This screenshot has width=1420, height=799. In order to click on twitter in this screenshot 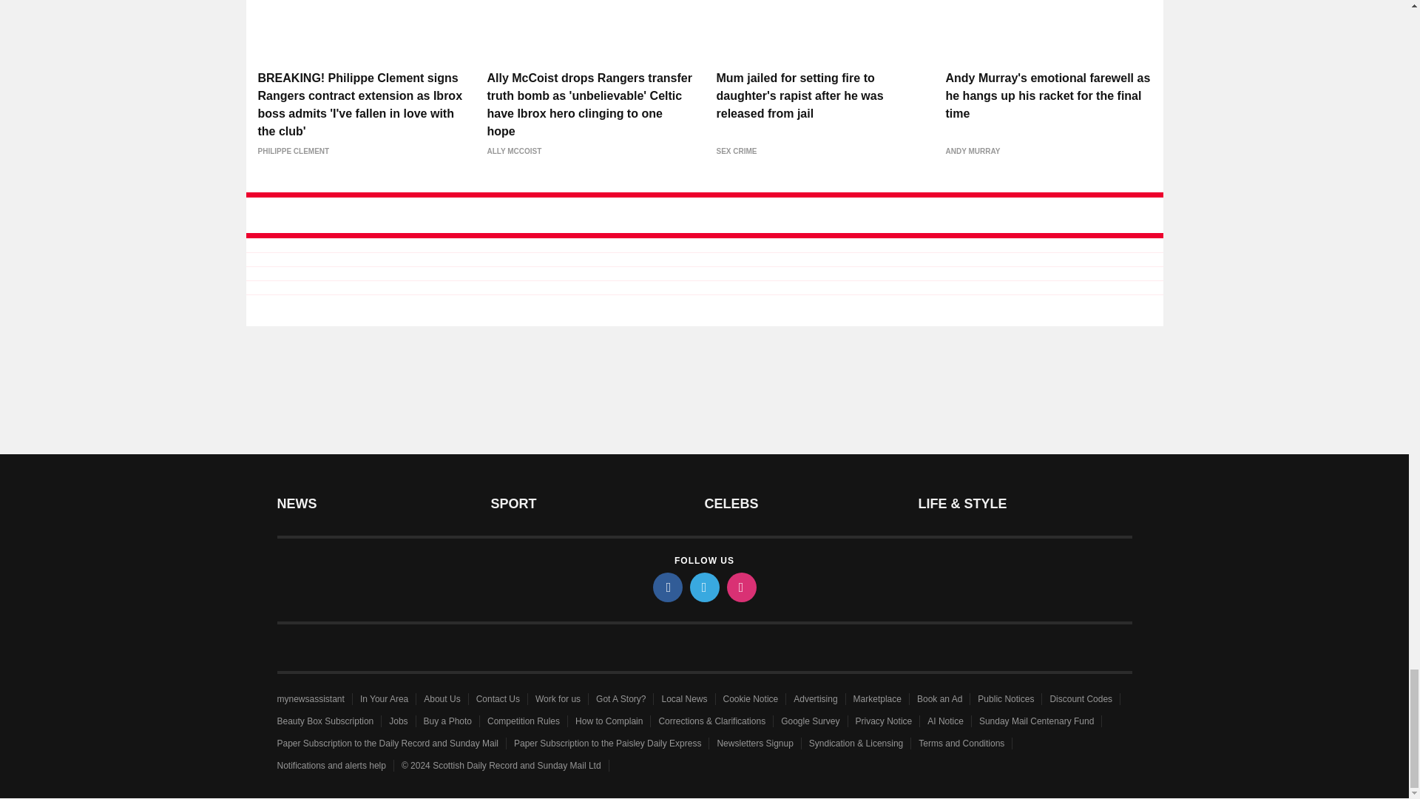, I will do `click(703, 588)`.